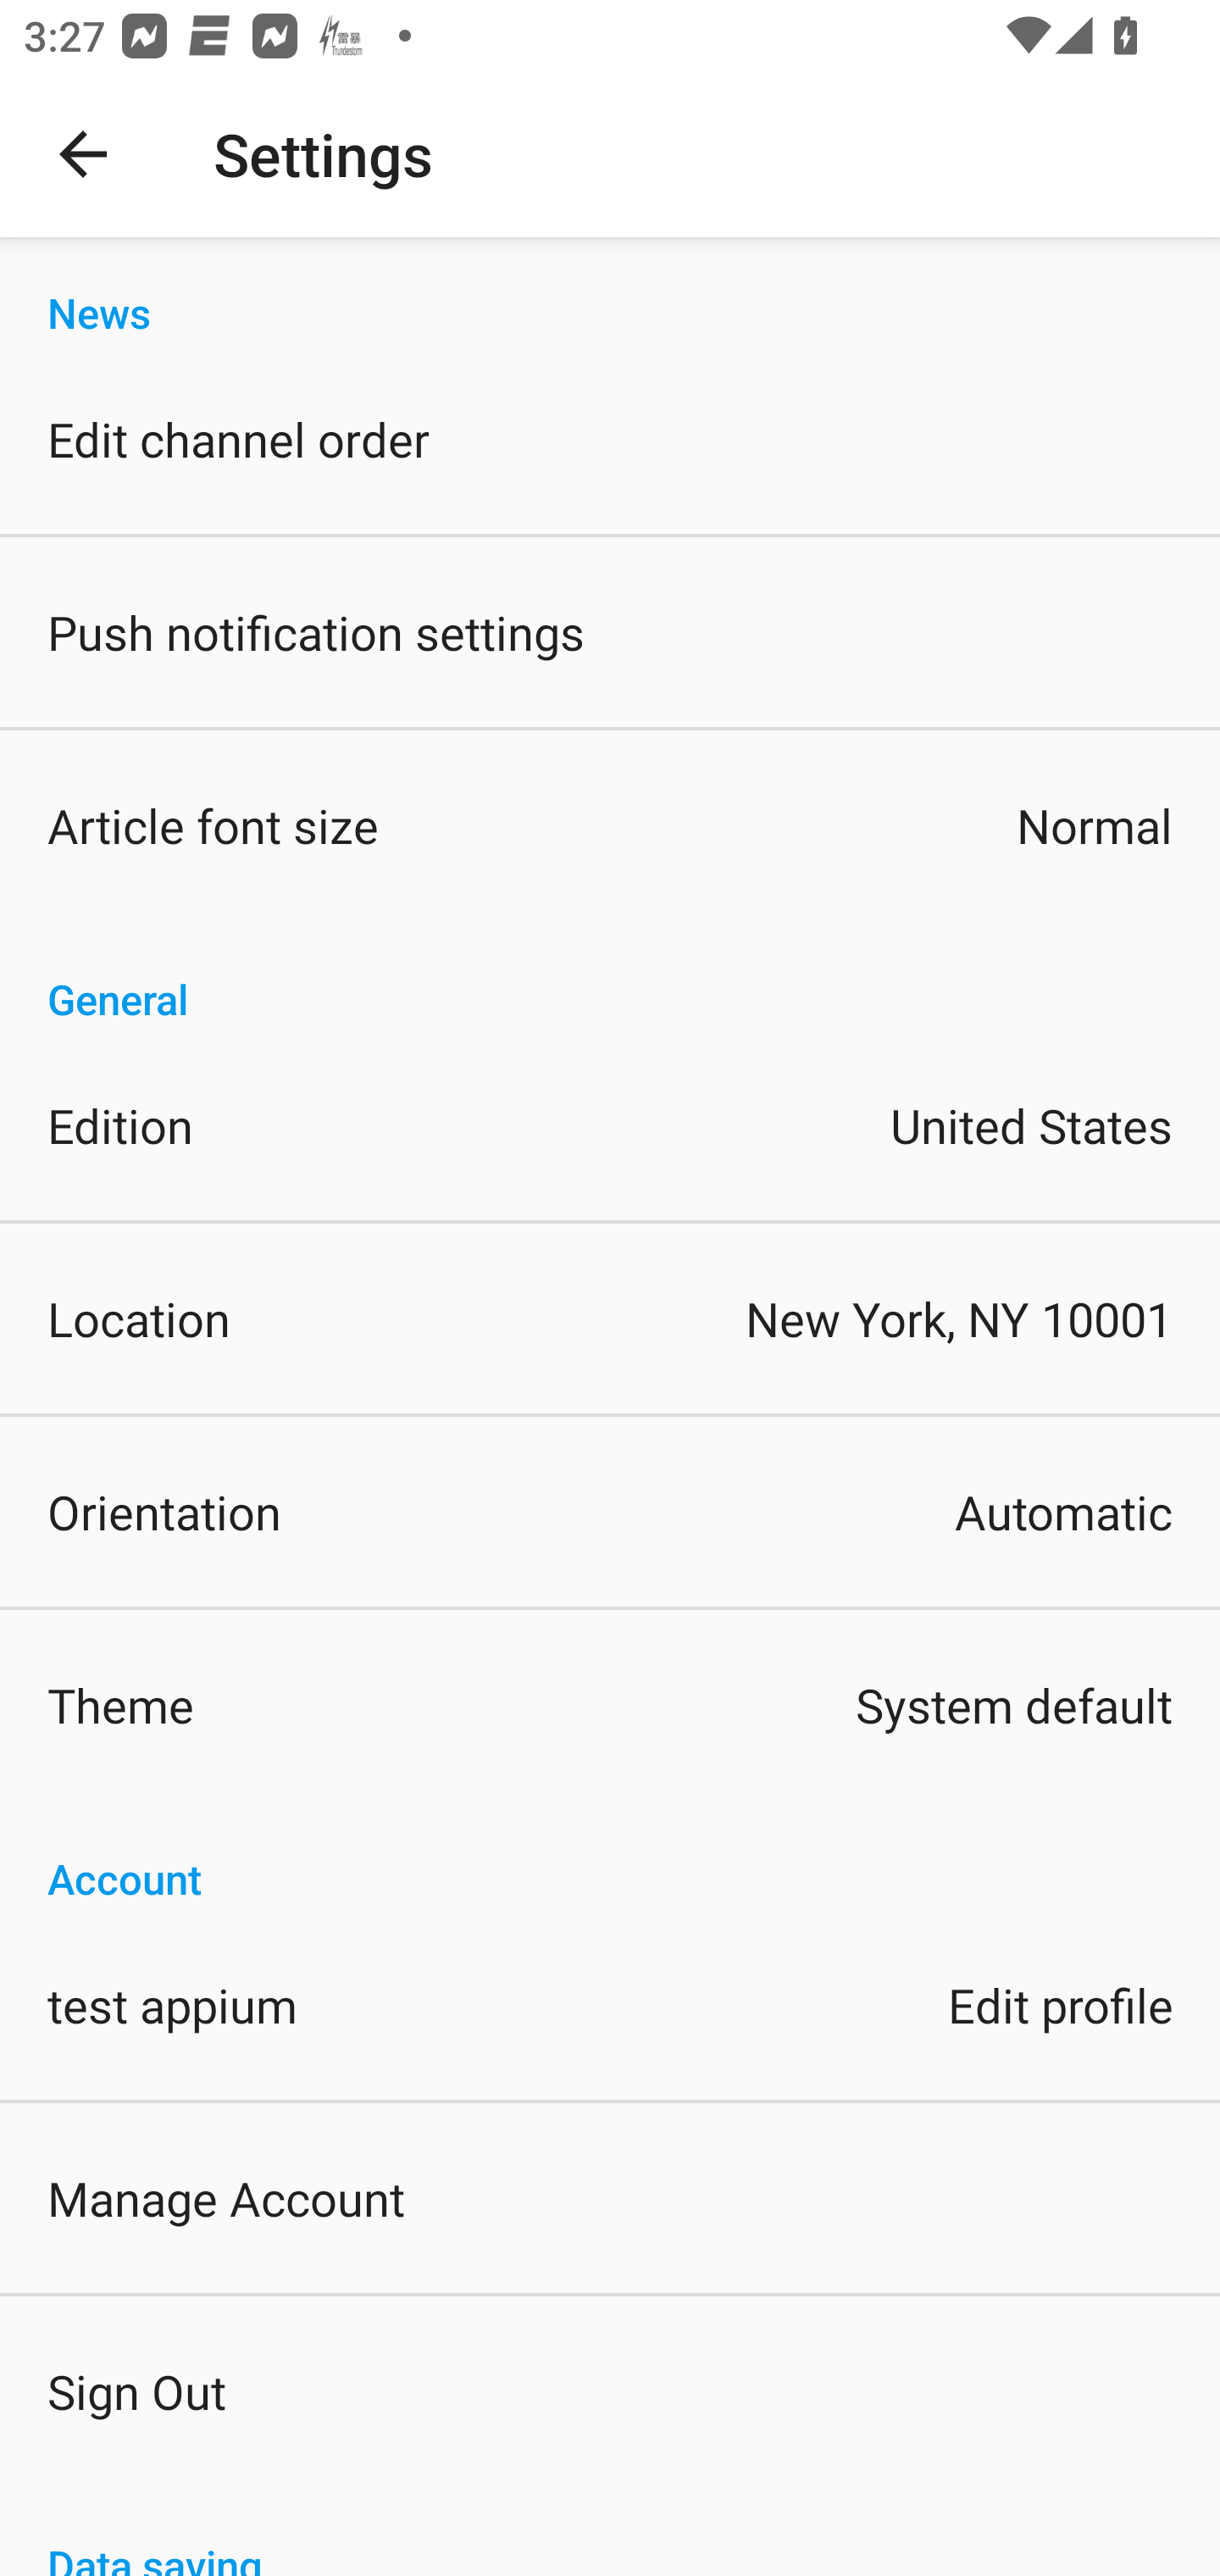 Image resolution: width=1220 pixels, height=2576 pixels. What do you see at coordinates (83, 154) in the screenshot?
I see `Navigate up` at bounding box center [83, 154].